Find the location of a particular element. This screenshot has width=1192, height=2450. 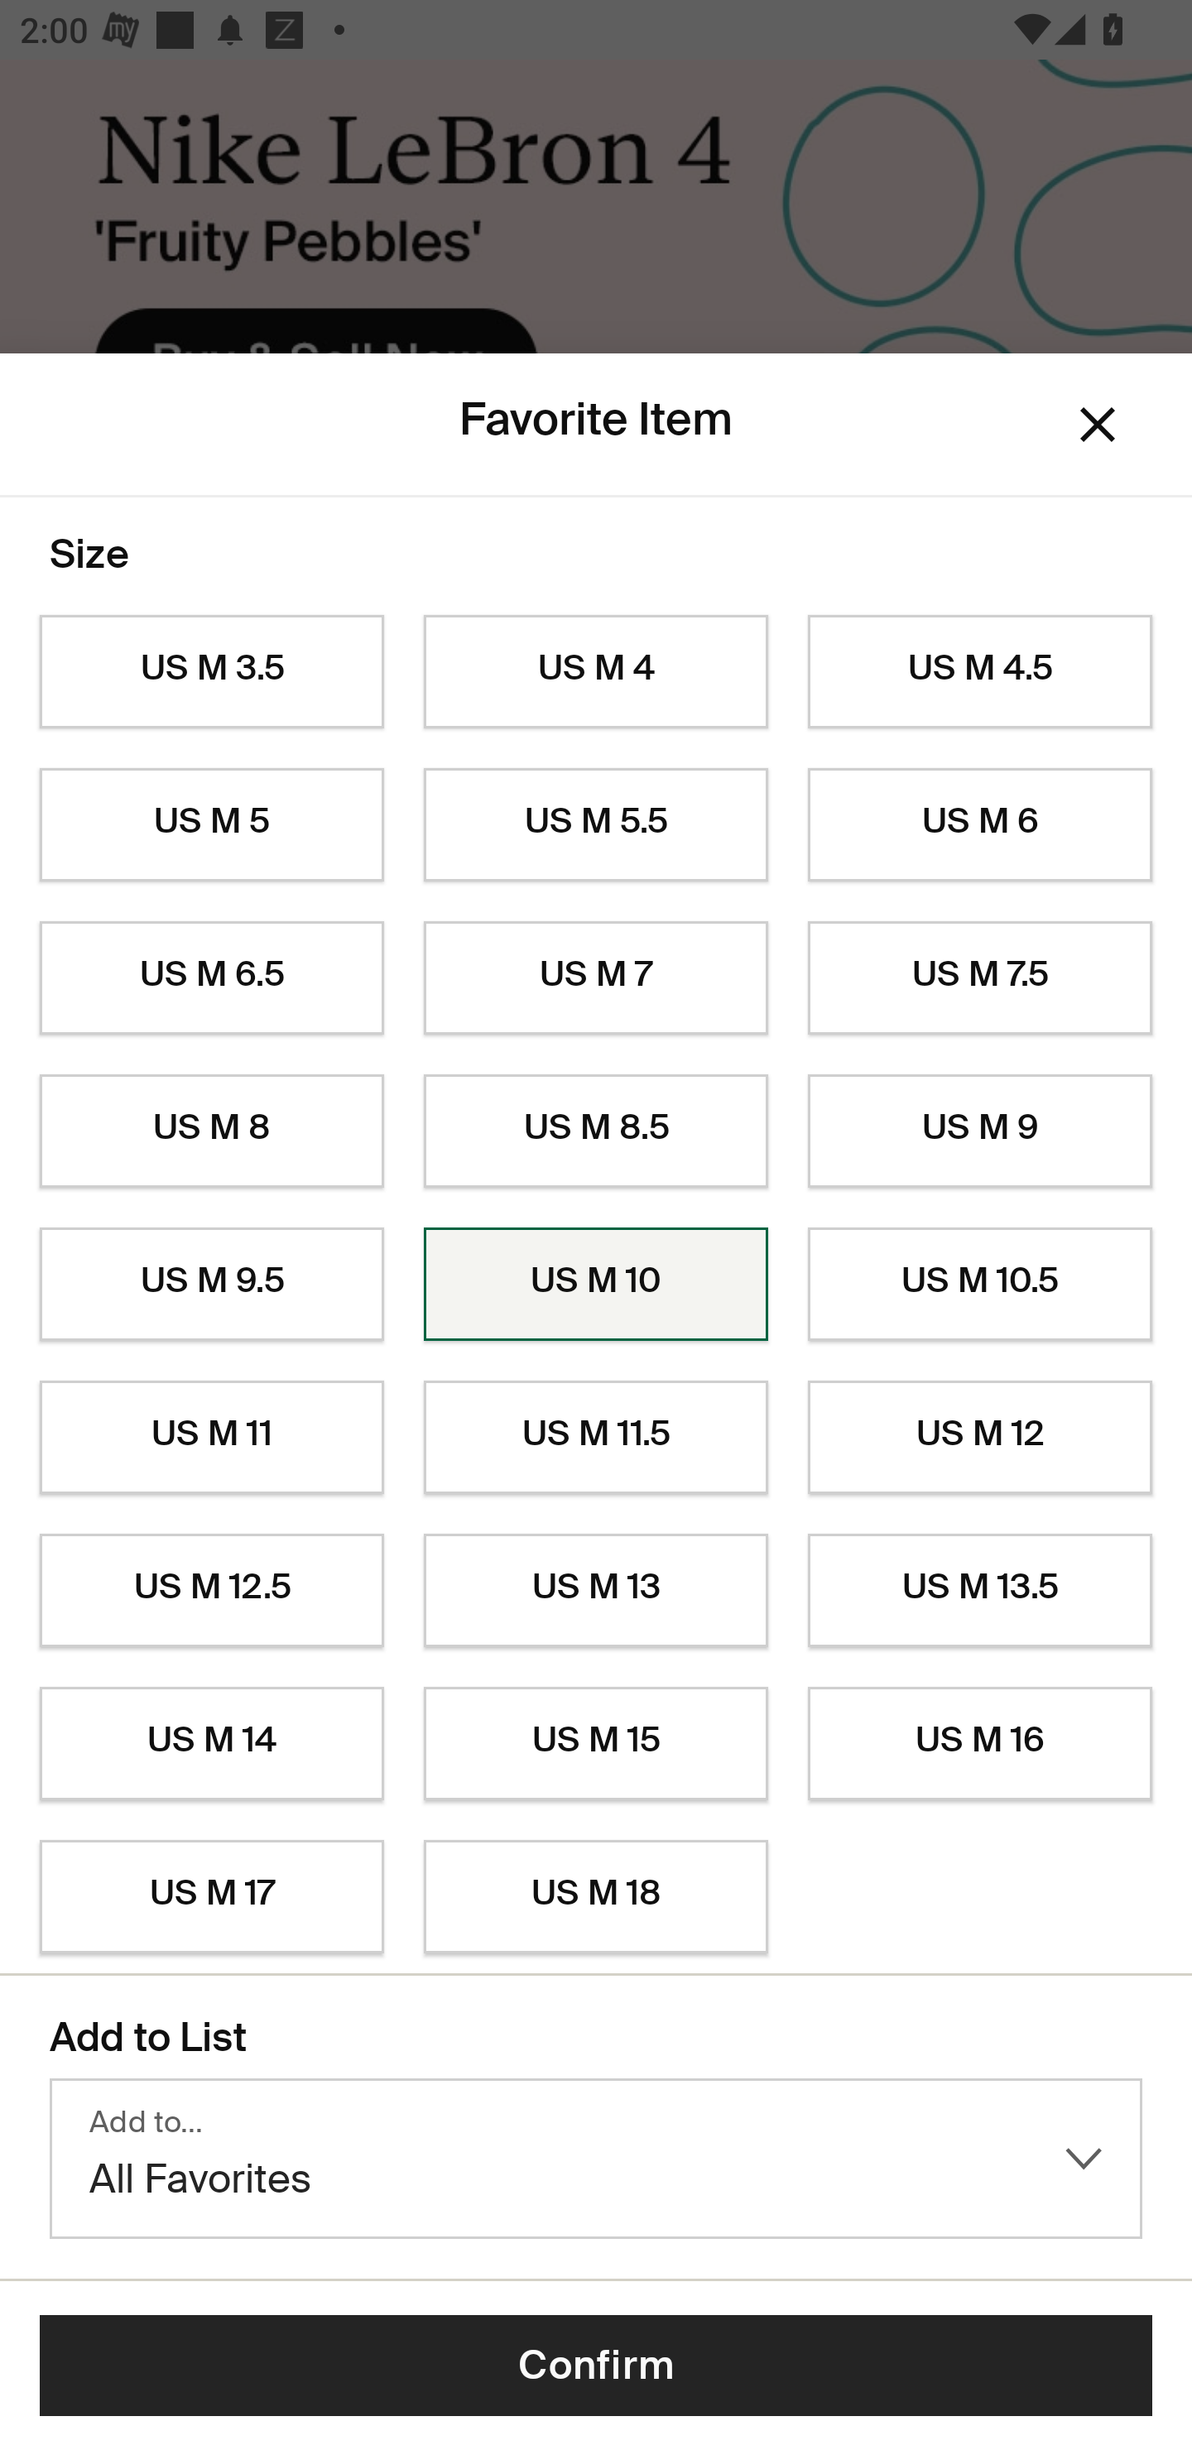

US M 16 is located at coordinates (980, 1744).